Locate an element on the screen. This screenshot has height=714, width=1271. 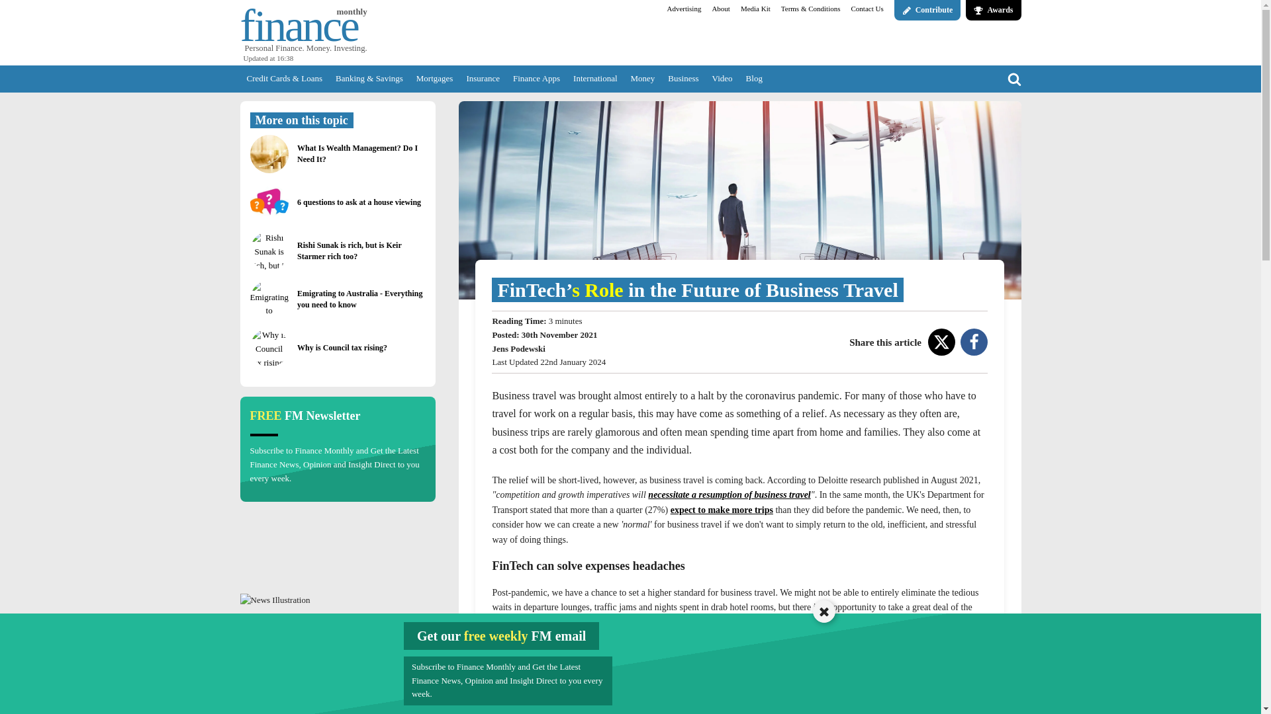
About is located at coordinates (721, 9).